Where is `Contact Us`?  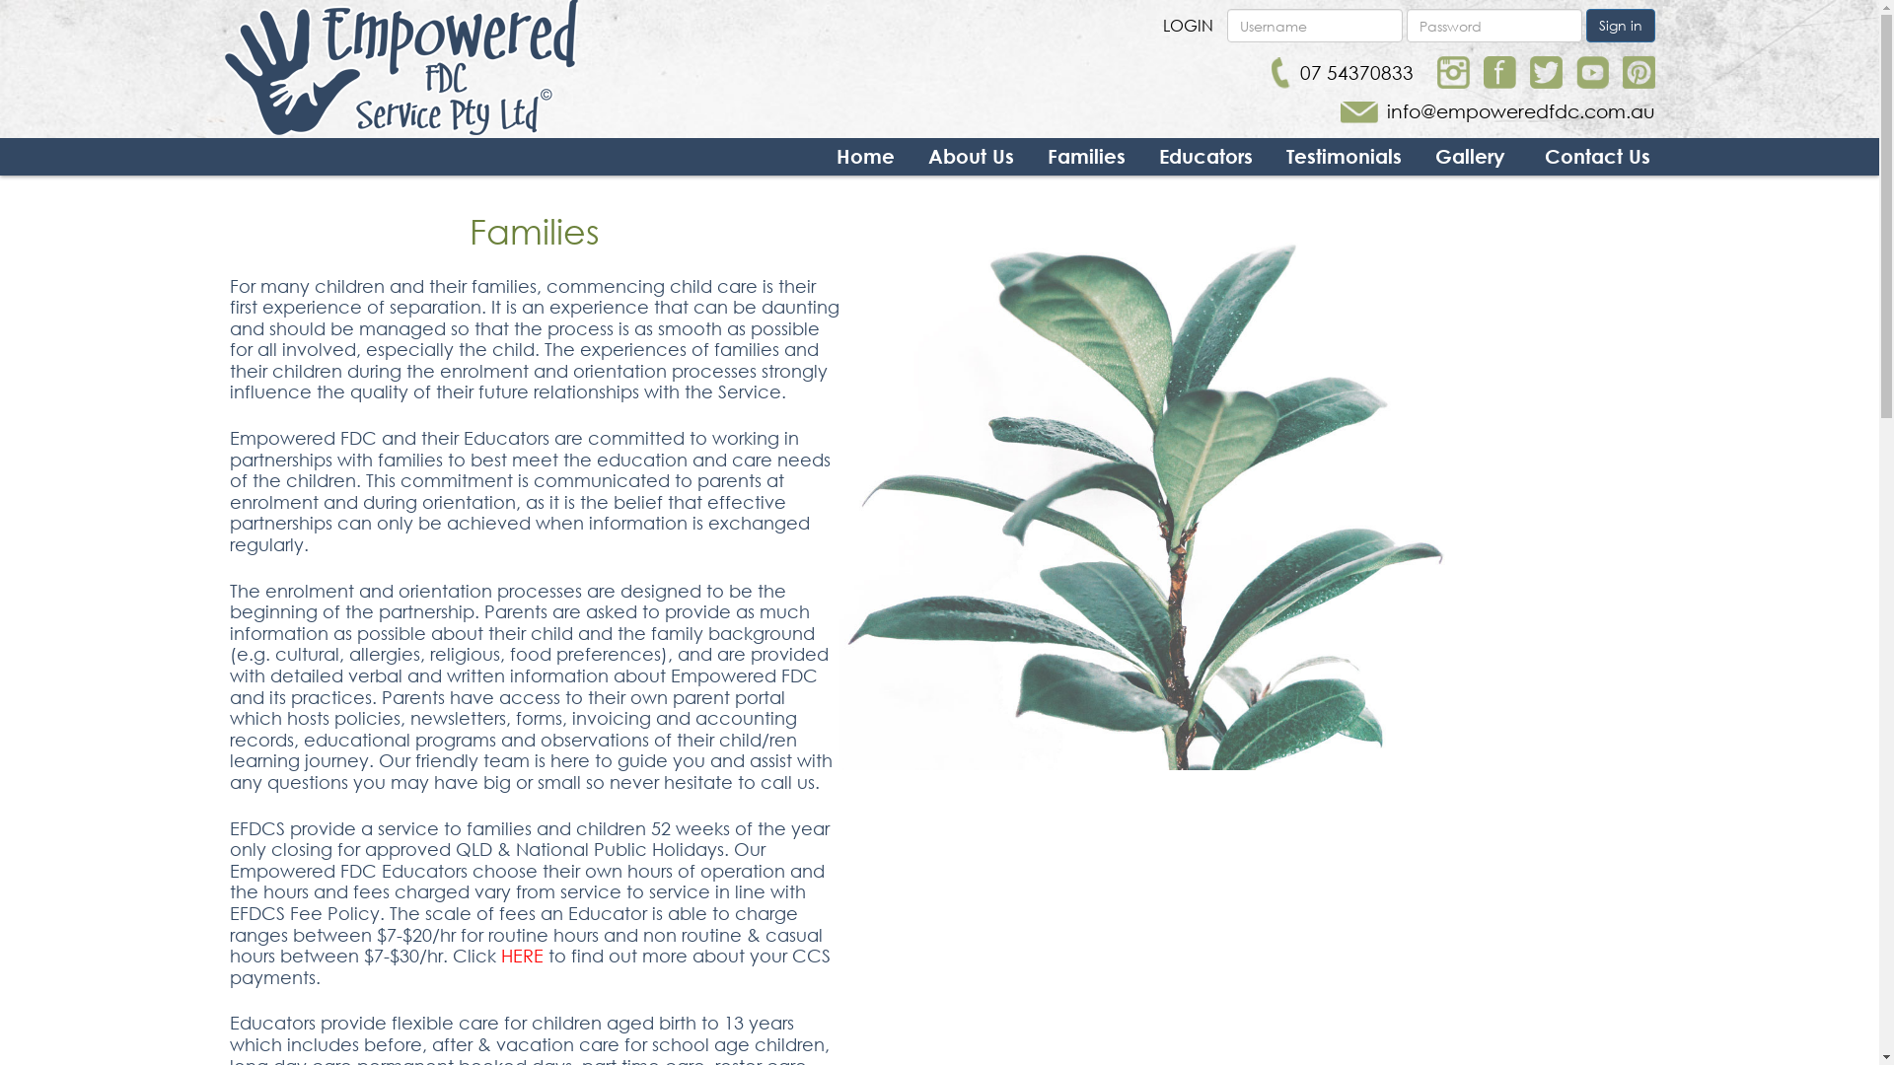 Contact Us is located at coordinates (1598, 157).